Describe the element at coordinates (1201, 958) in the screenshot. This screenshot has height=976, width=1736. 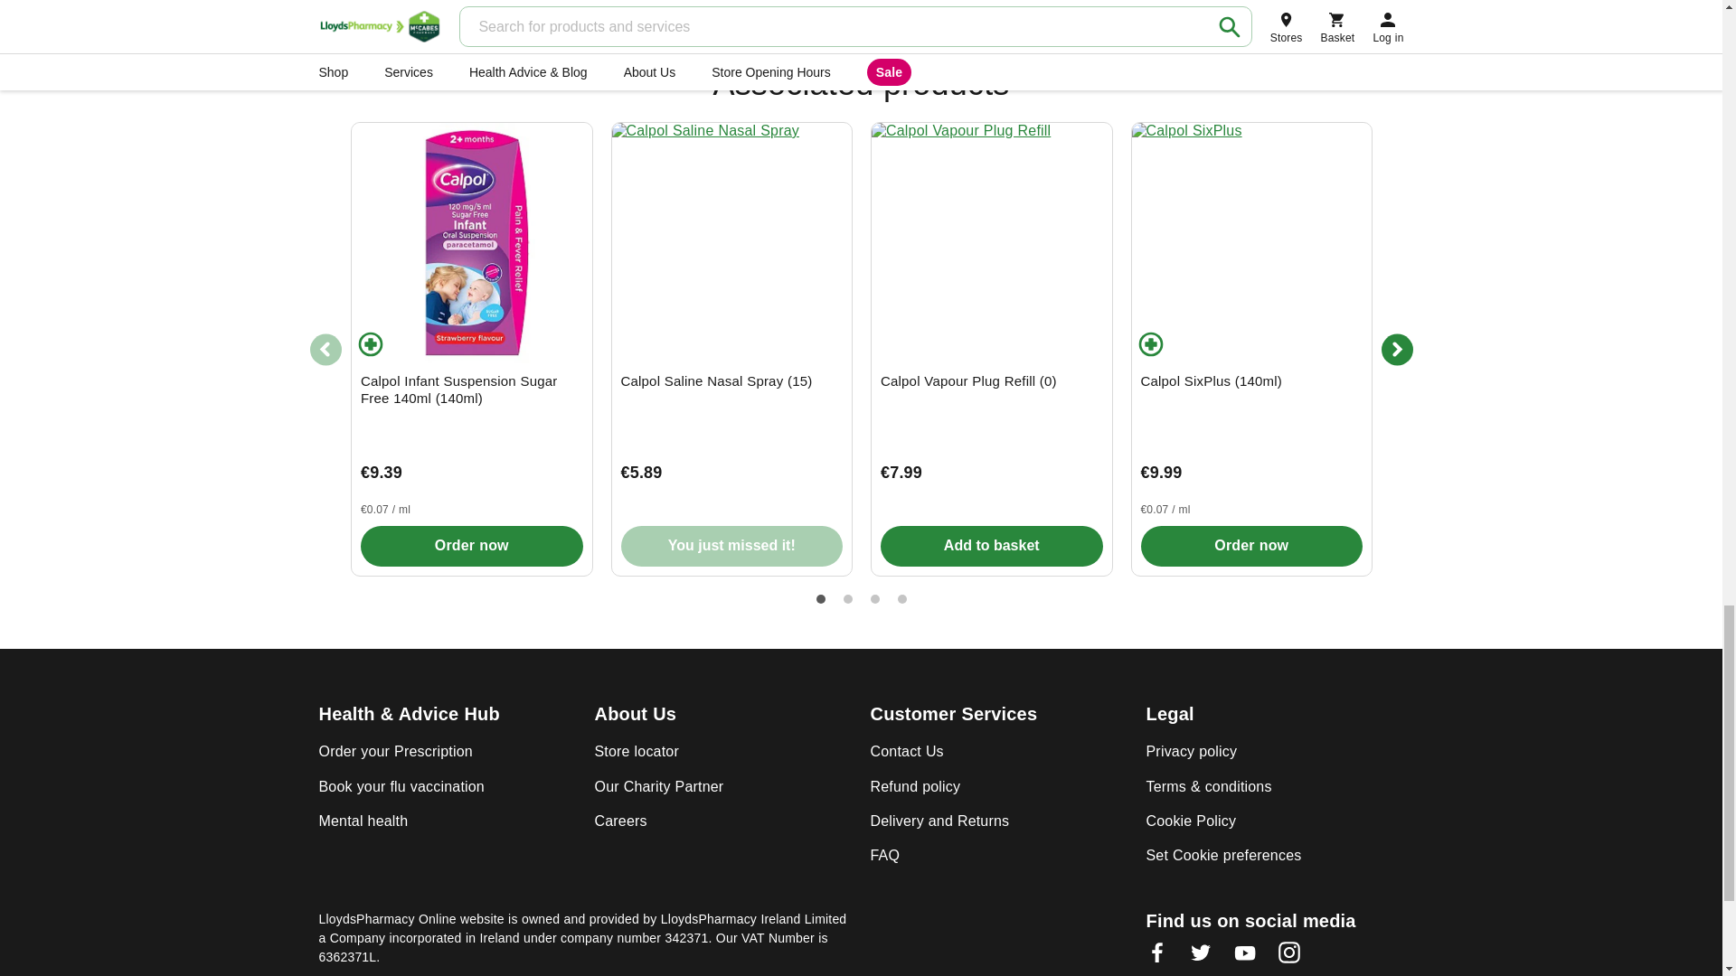
I see `LloydsPharmacy on X` at that location.